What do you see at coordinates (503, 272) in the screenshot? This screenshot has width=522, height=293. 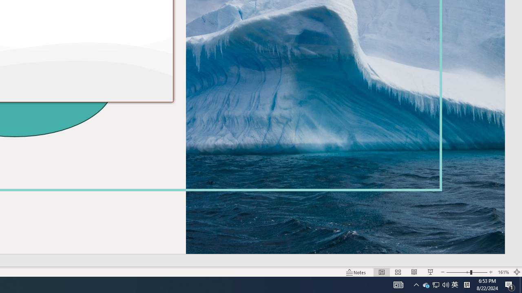 I see `Zoom 161%` at bounding box center [503, 272].